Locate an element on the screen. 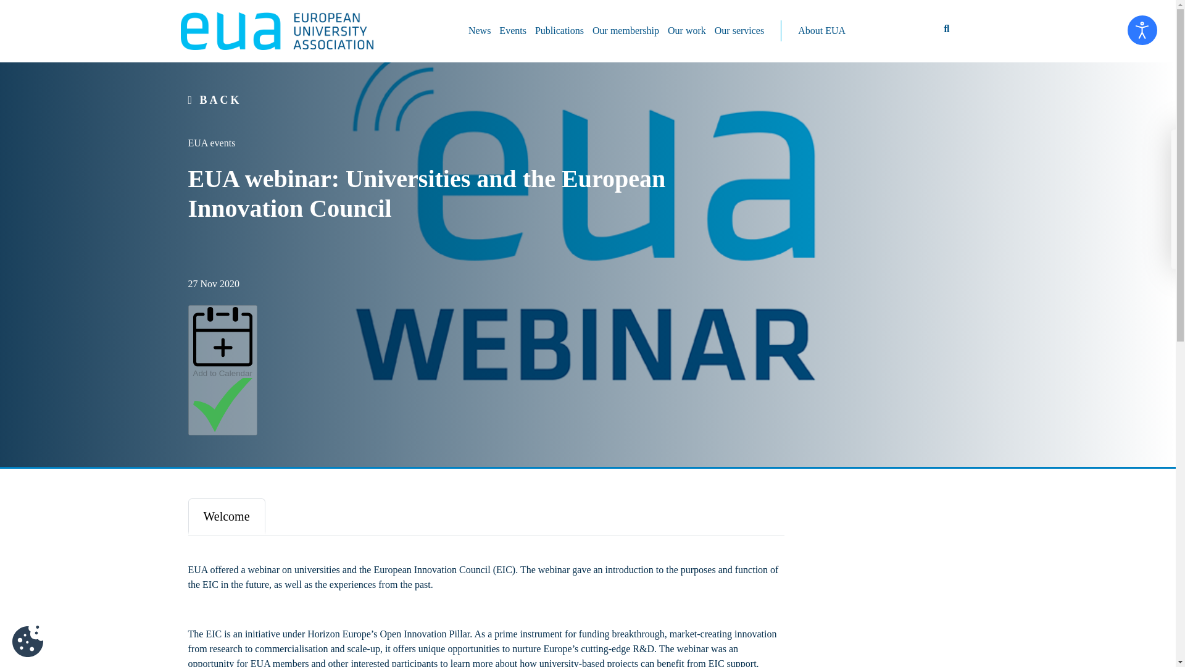 Image resolution: width=1185 pixels, height=667 pixels. Our services is located at coordinates (739, 31).